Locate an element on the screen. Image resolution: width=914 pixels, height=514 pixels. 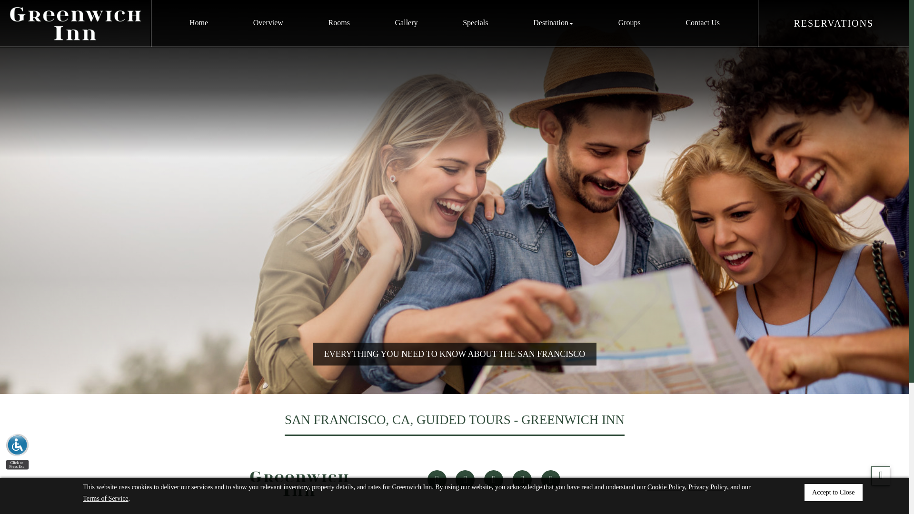
Specials is located at coordinates (475, 23).